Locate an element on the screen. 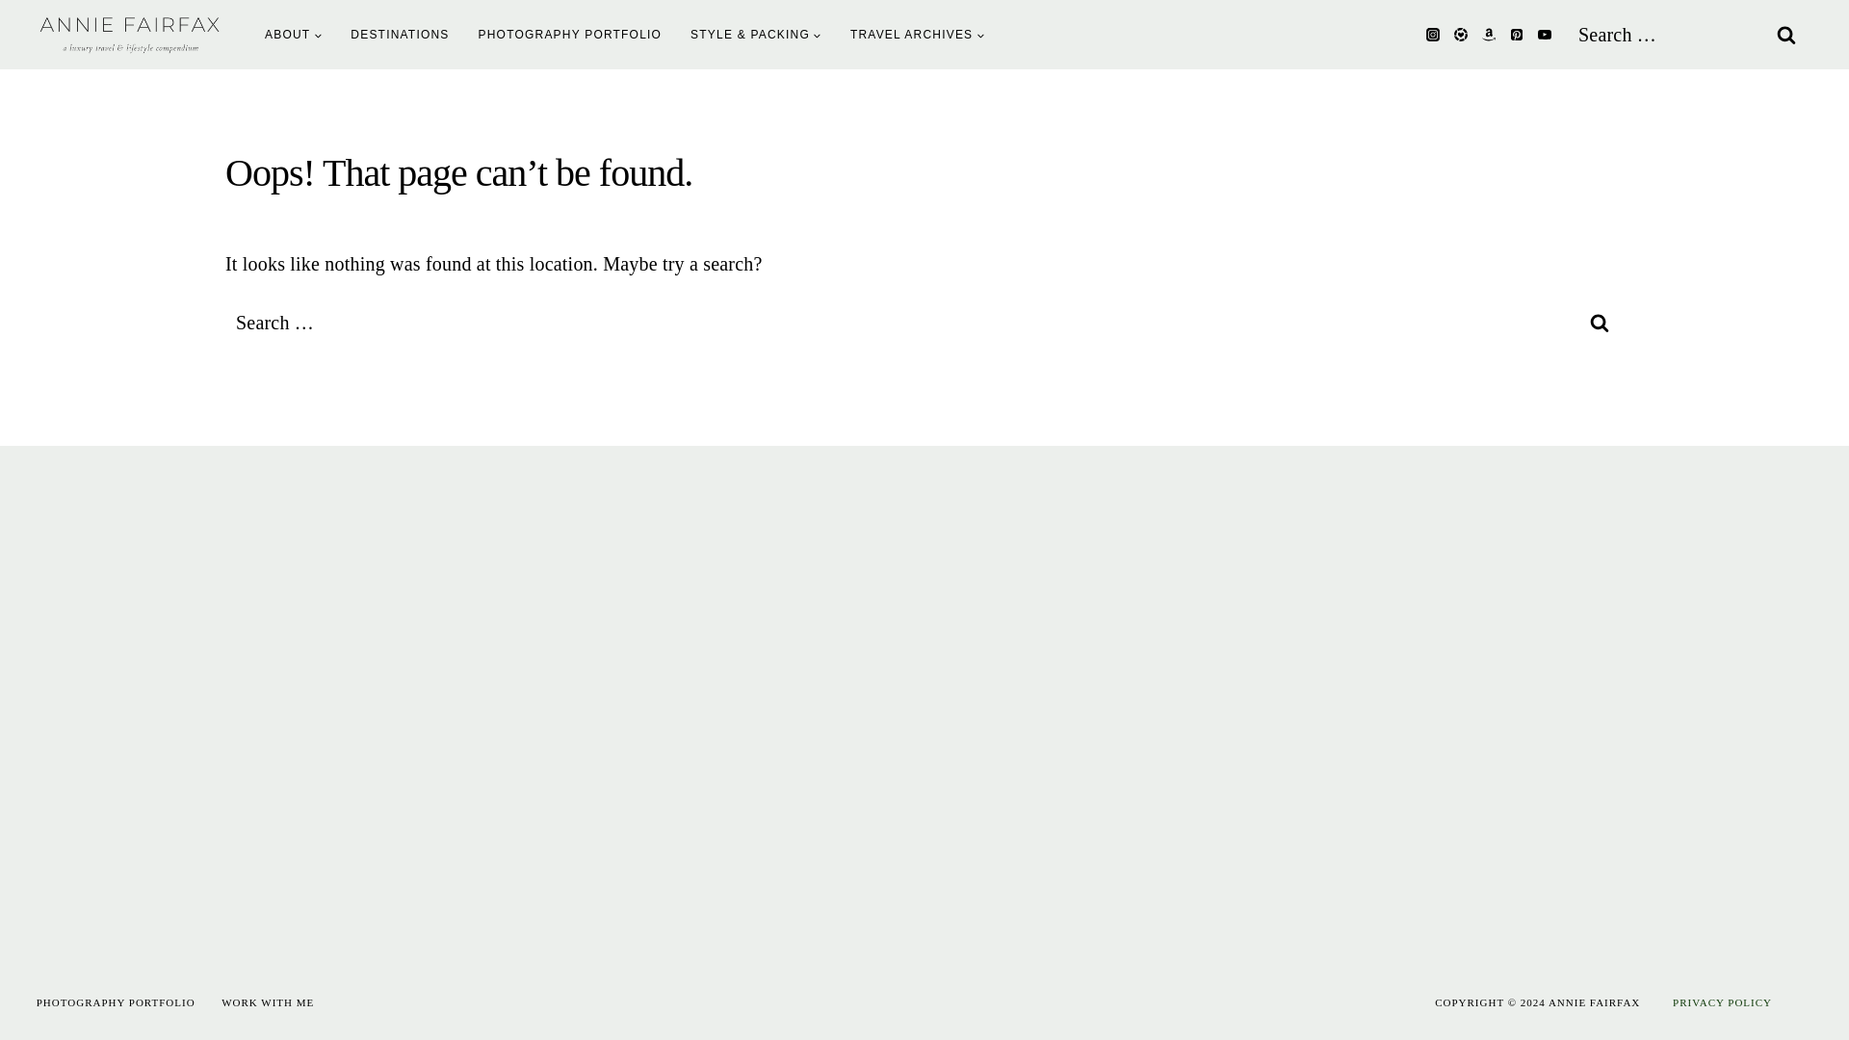 The width and height of the screenshot is (1849, 1040). ABOUT is located at coordinates (293, 35).